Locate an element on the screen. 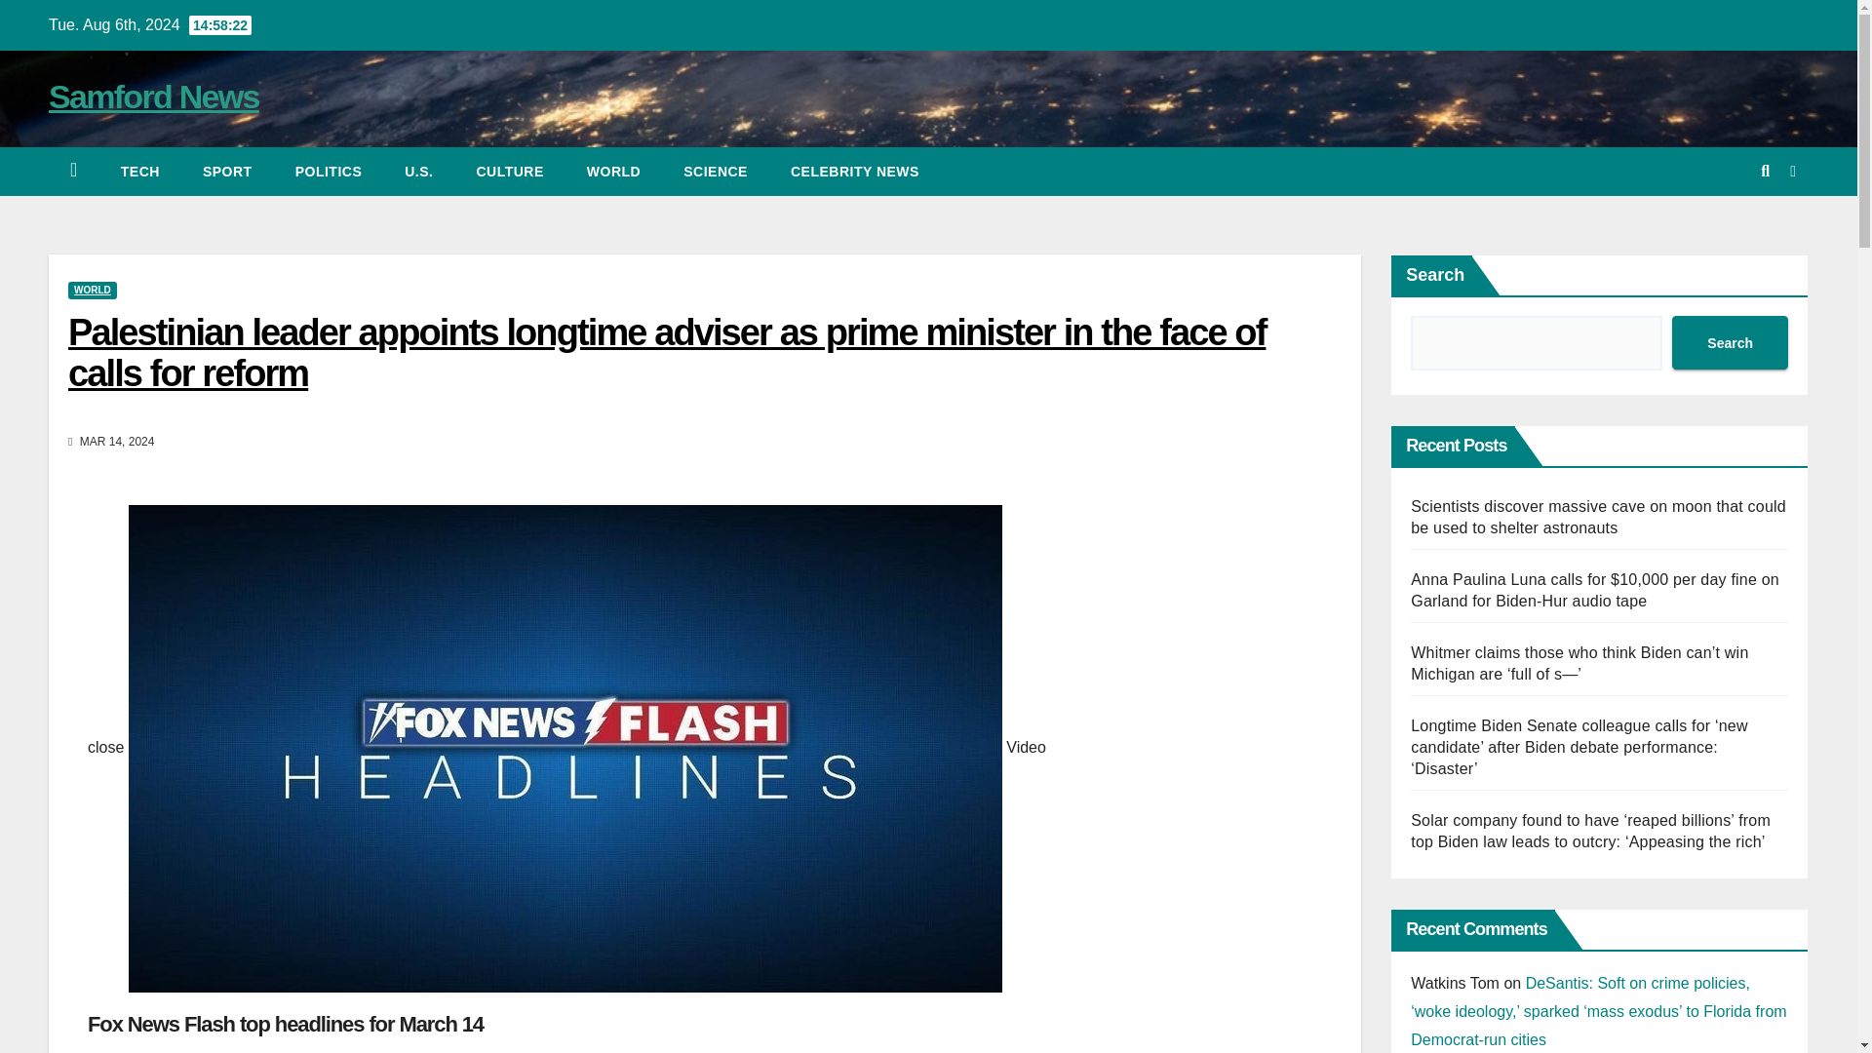  CELEBRITY NEWS is located at coordinates (855, 172).